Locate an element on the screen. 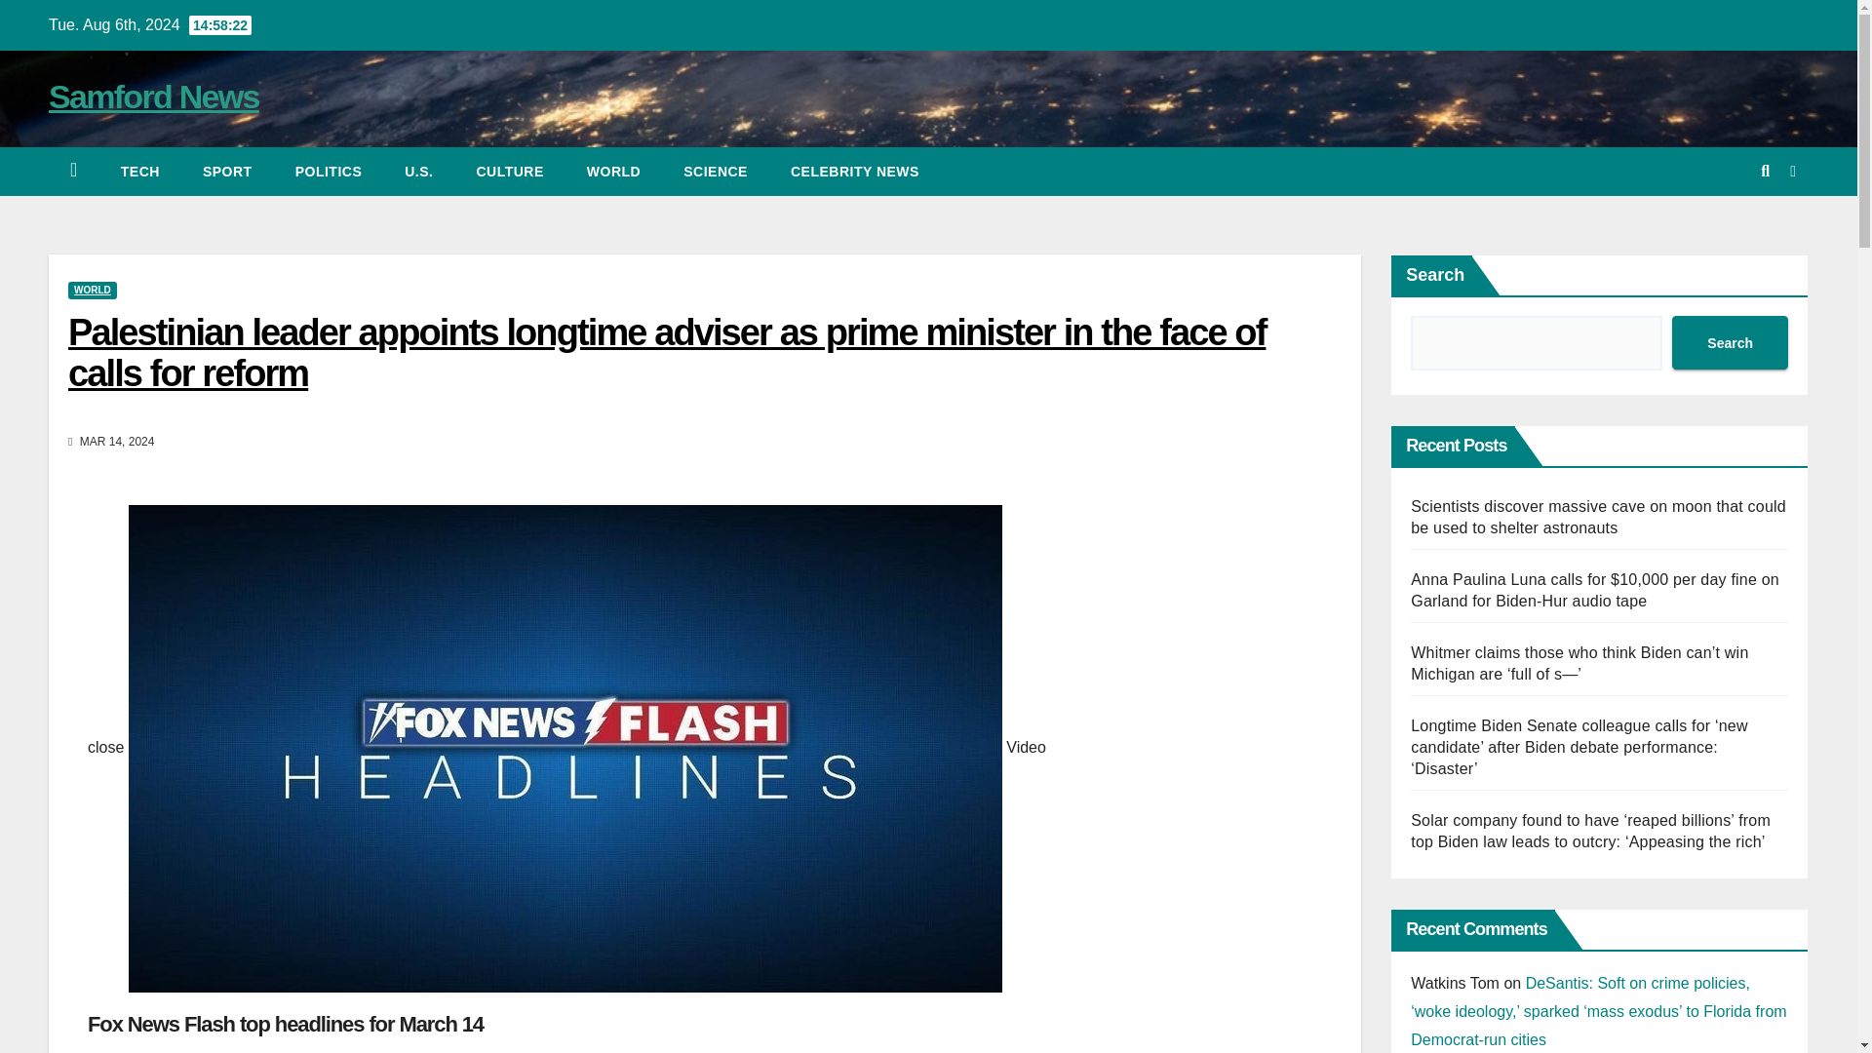  CELEBRITY NEWS is located at coordinates (855, 172).